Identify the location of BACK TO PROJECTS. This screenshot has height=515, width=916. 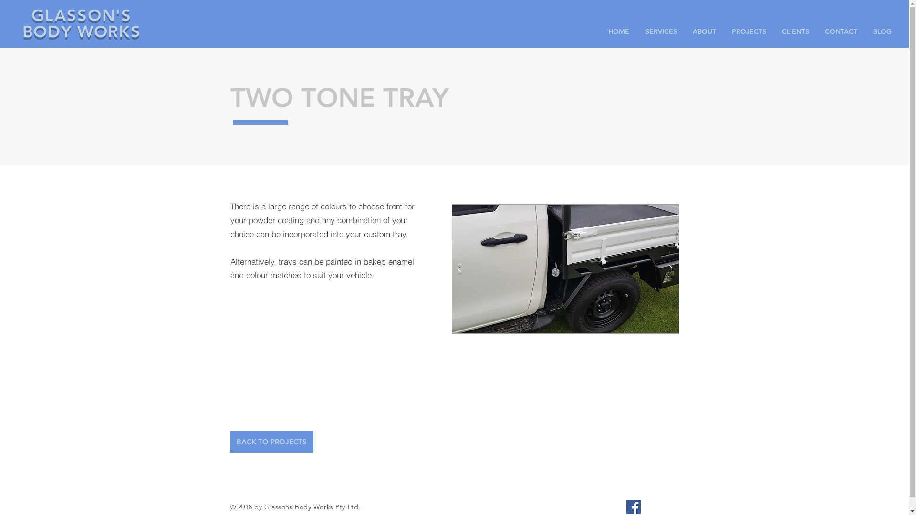
(271, 442).